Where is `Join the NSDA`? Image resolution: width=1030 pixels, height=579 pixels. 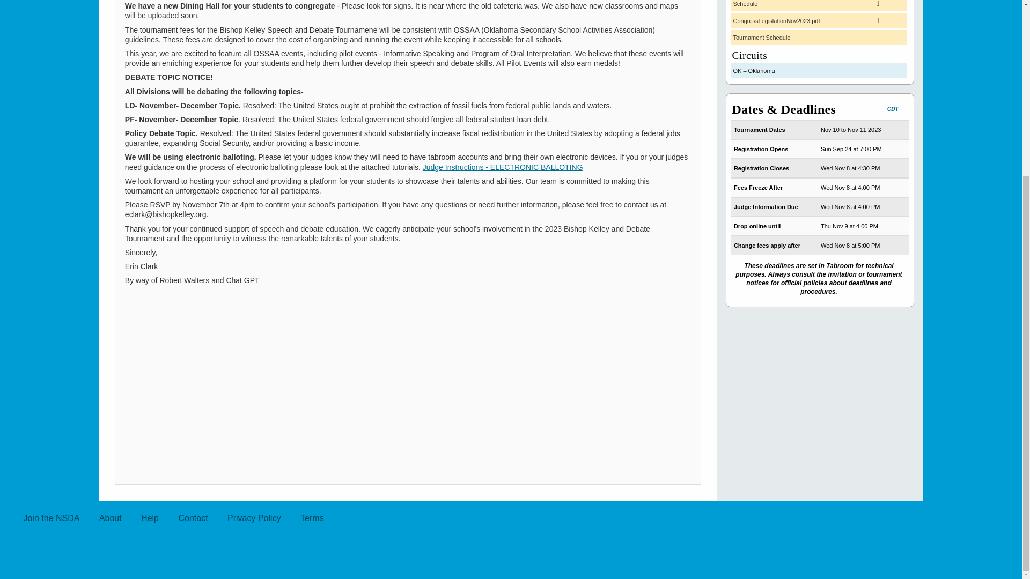
Join the NSDA is located at coordinates (50, 518).